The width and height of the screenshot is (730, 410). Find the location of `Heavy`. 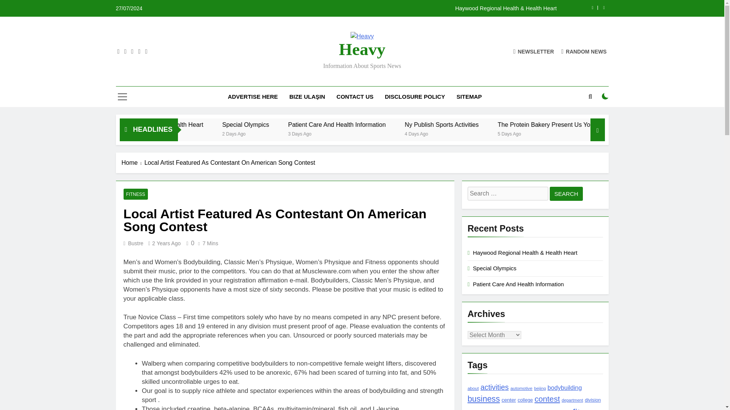

Heavy is located at coordinates (362, 49).